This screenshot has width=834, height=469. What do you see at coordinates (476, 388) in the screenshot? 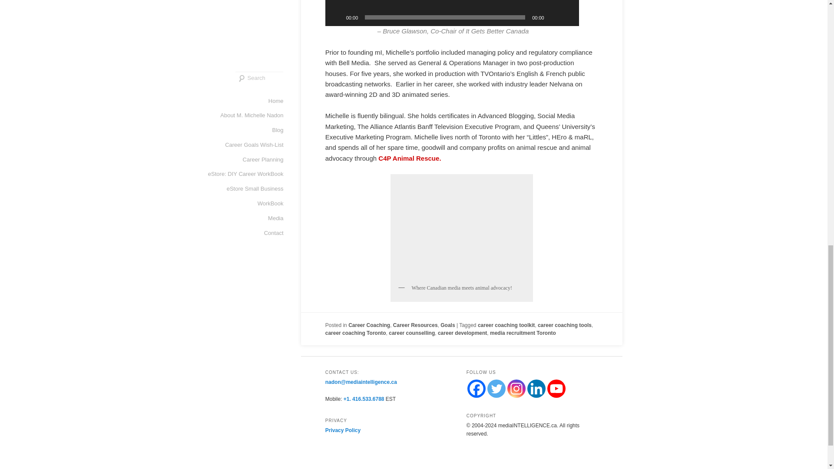
I see `Facebook` at bounding box center [476, 388].